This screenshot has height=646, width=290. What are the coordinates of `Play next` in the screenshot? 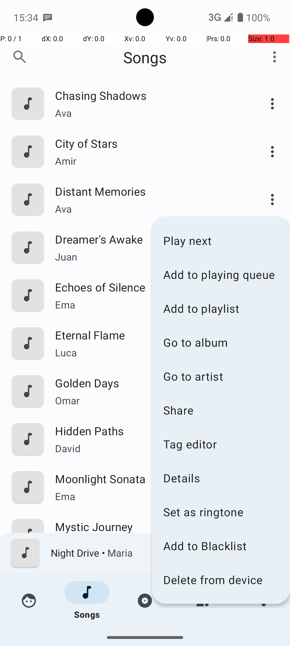 It's located at (221, 241).